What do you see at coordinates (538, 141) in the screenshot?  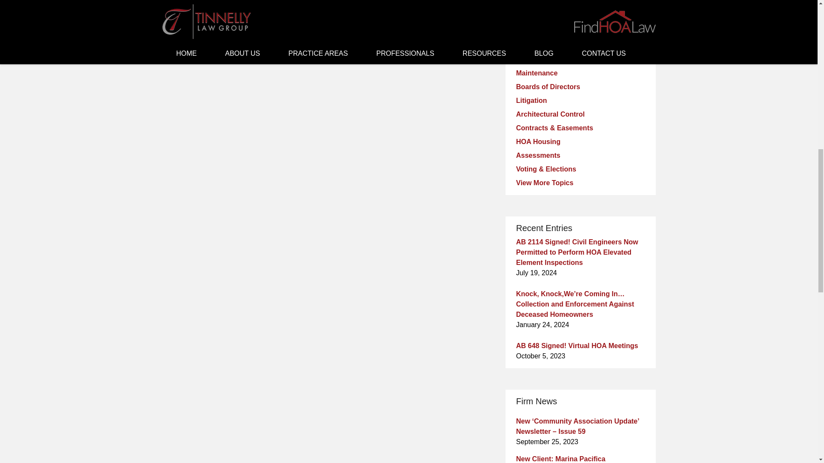 I see `HOA Housing` at bounding box center [538, 141].